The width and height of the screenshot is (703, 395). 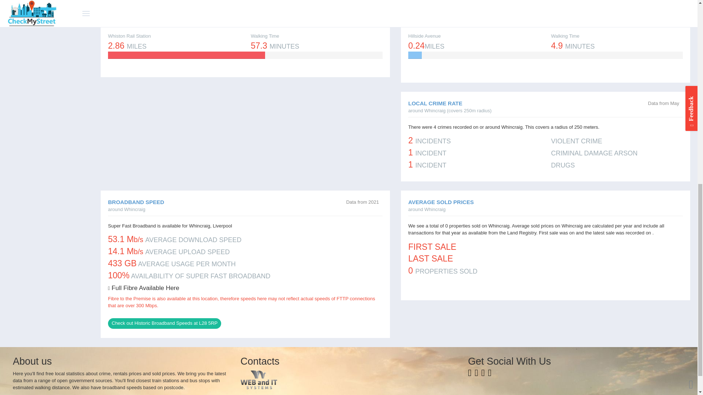 What do you see at coordinates (348, 202) in the screenshot?
I see `on` at bounding box center [348, 202].